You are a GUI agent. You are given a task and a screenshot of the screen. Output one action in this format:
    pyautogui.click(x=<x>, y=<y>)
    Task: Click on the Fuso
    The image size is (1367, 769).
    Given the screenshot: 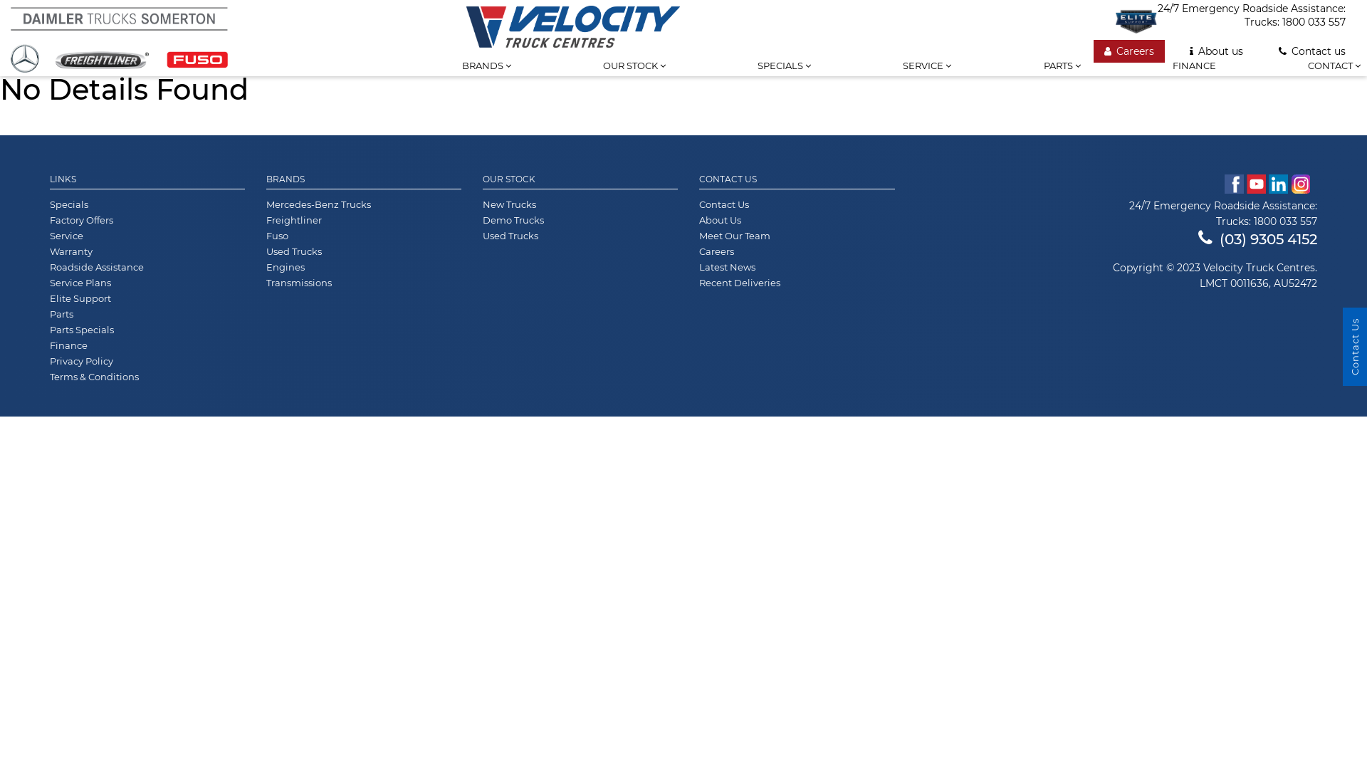 What is the action you would take?
    pyautogui.click(x=278, y=239)
    